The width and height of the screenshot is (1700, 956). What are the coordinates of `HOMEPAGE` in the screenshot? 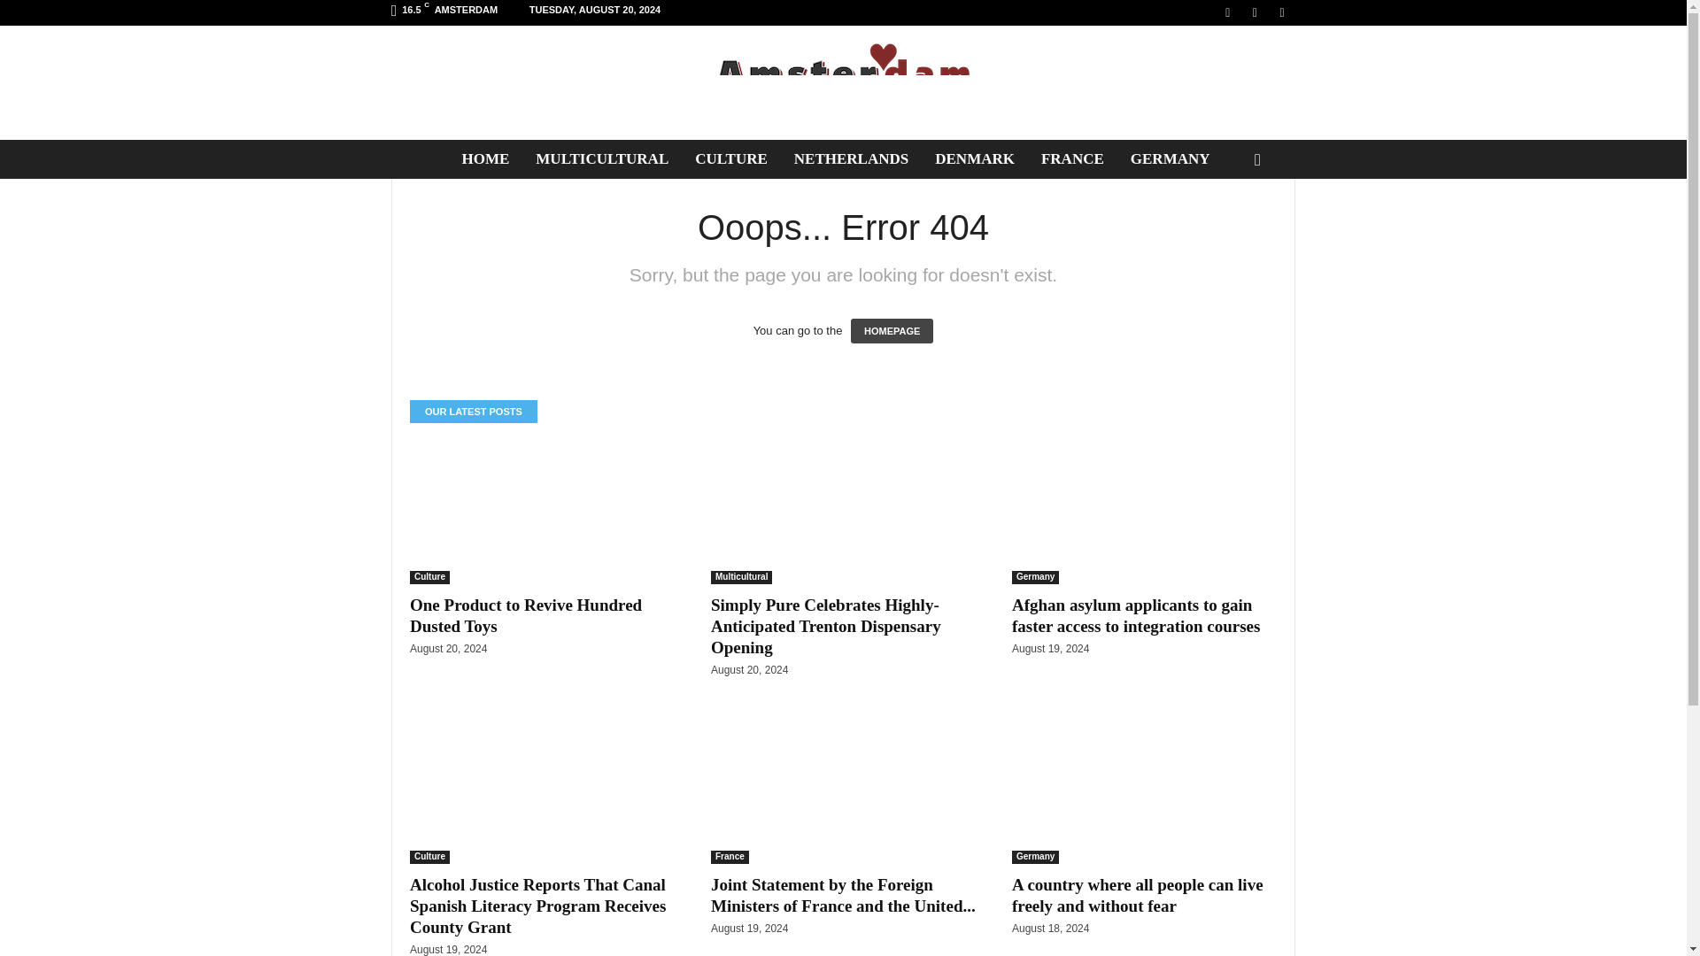 It's located at (892, 330).